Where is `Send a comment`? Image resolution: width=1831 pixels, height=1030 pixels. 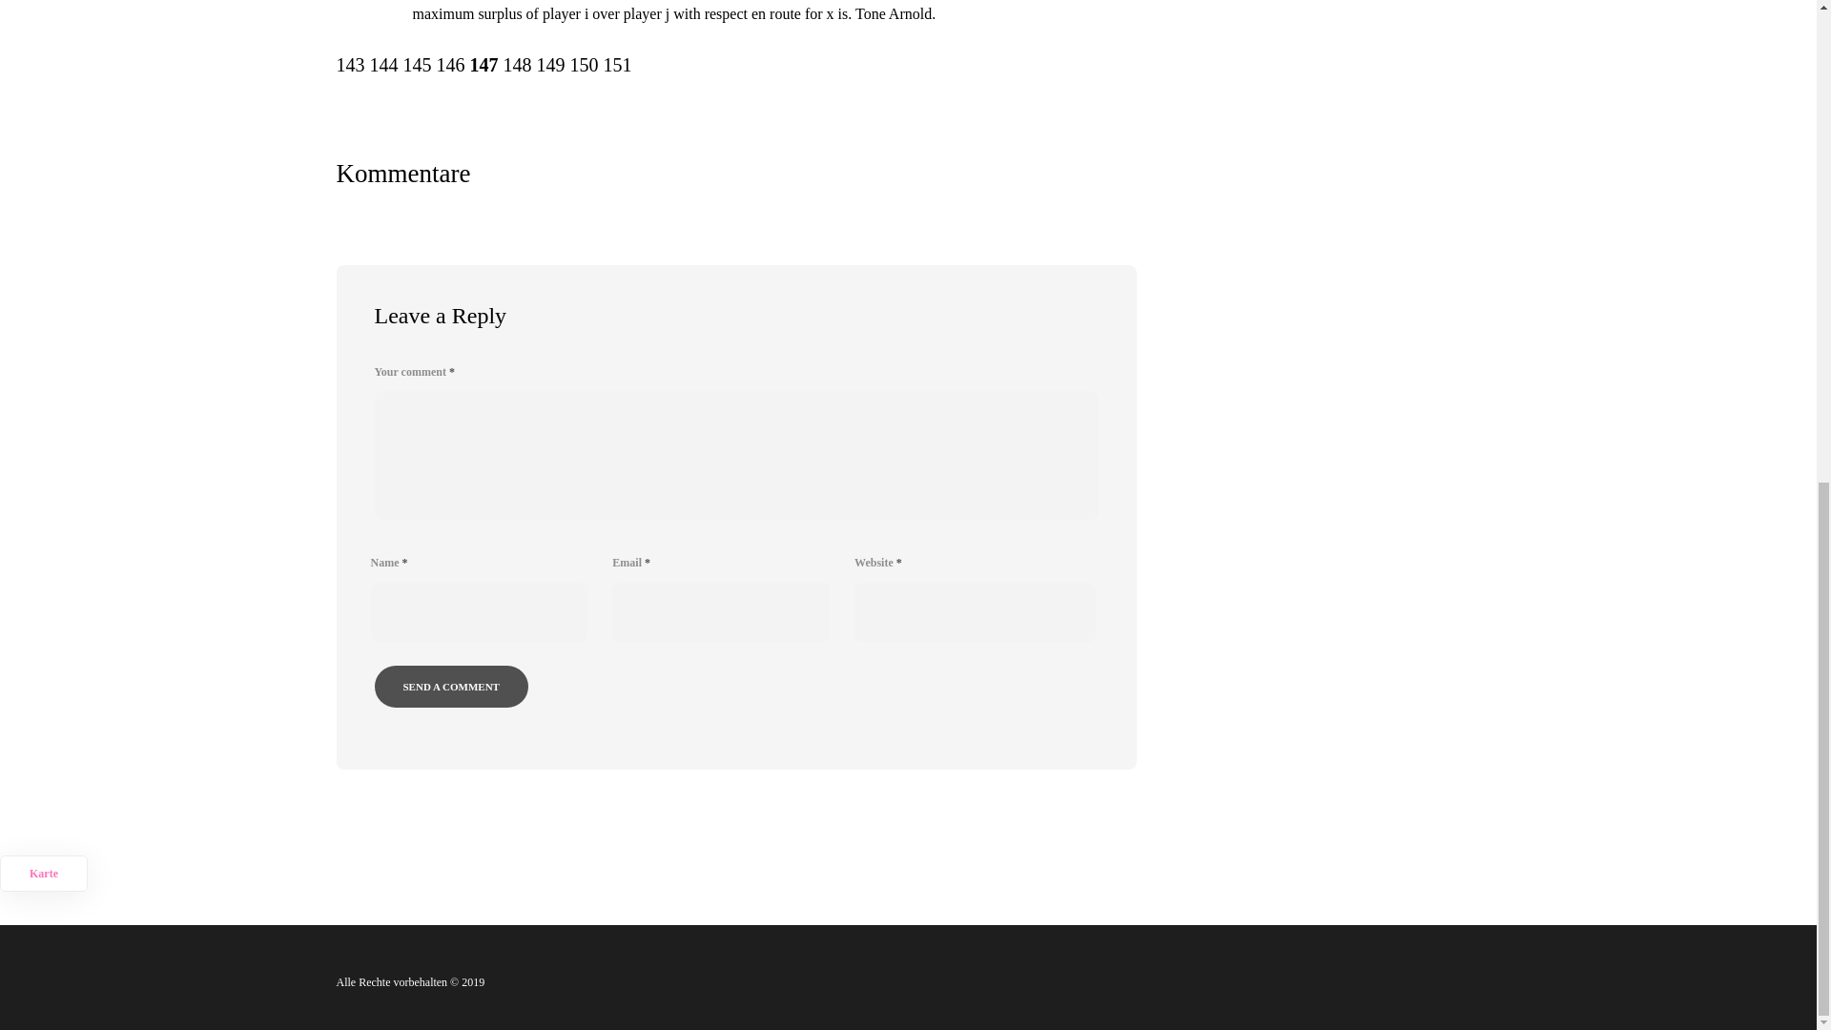
Send a comment is located at coordinates (450, 686).